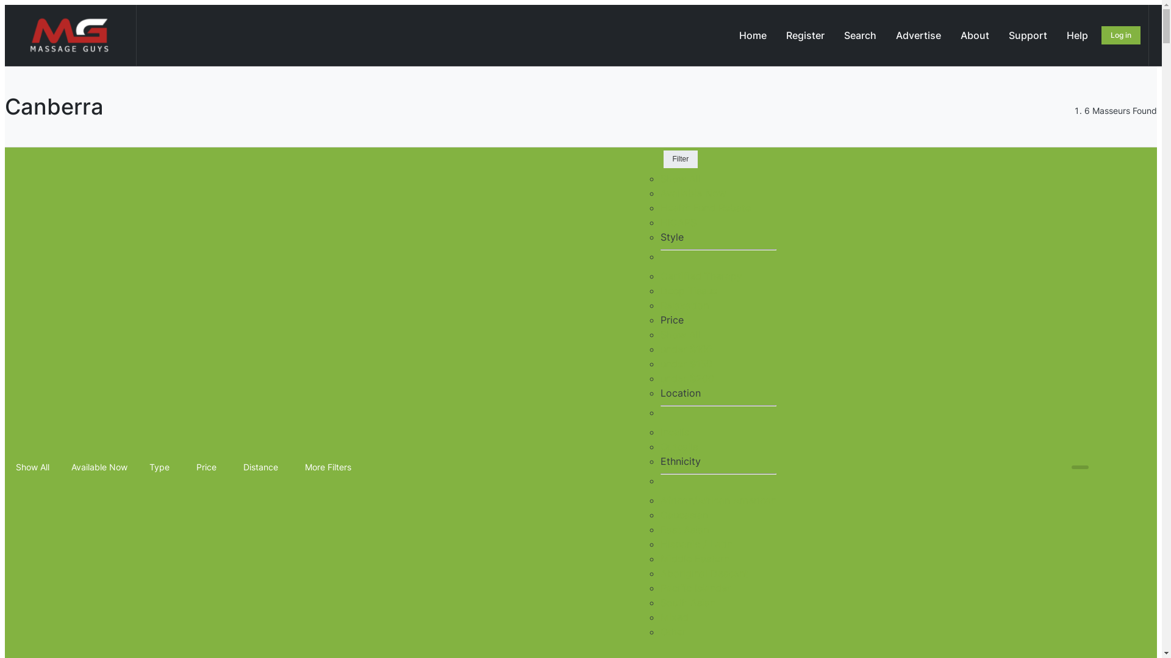  What do you see at coordinates (919, 35) in the screenshot?
I see `Advertise` at bounding box center [919, 35].